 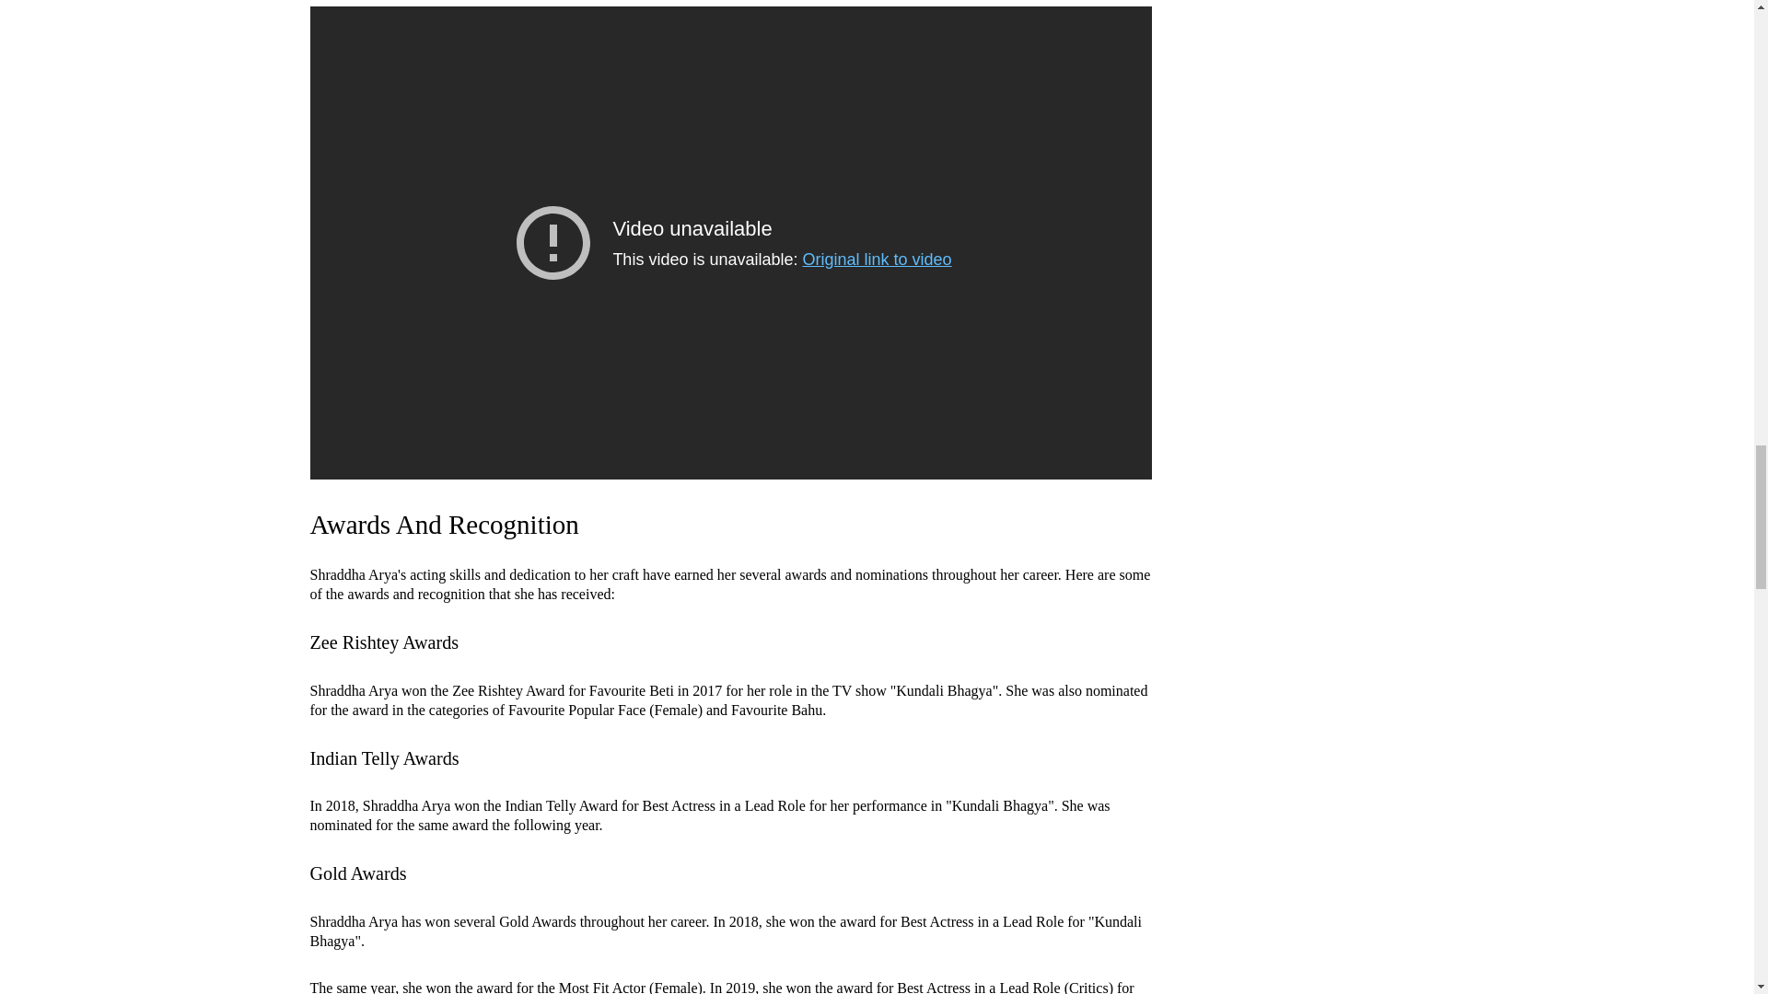 I want to click on Indian Telly Awards, so click(x=383, y=758).